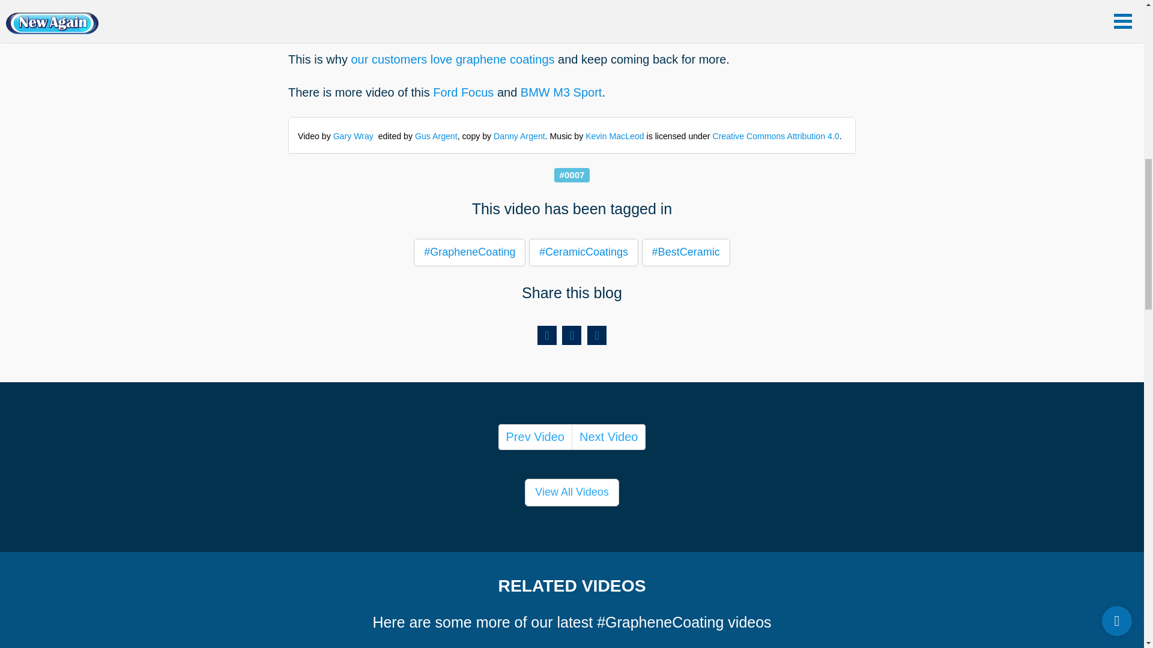 The image size is (1153, 648). Describe the element at coordinates (519, 136) in the screenshot. I see `Danny Argent` at that location.